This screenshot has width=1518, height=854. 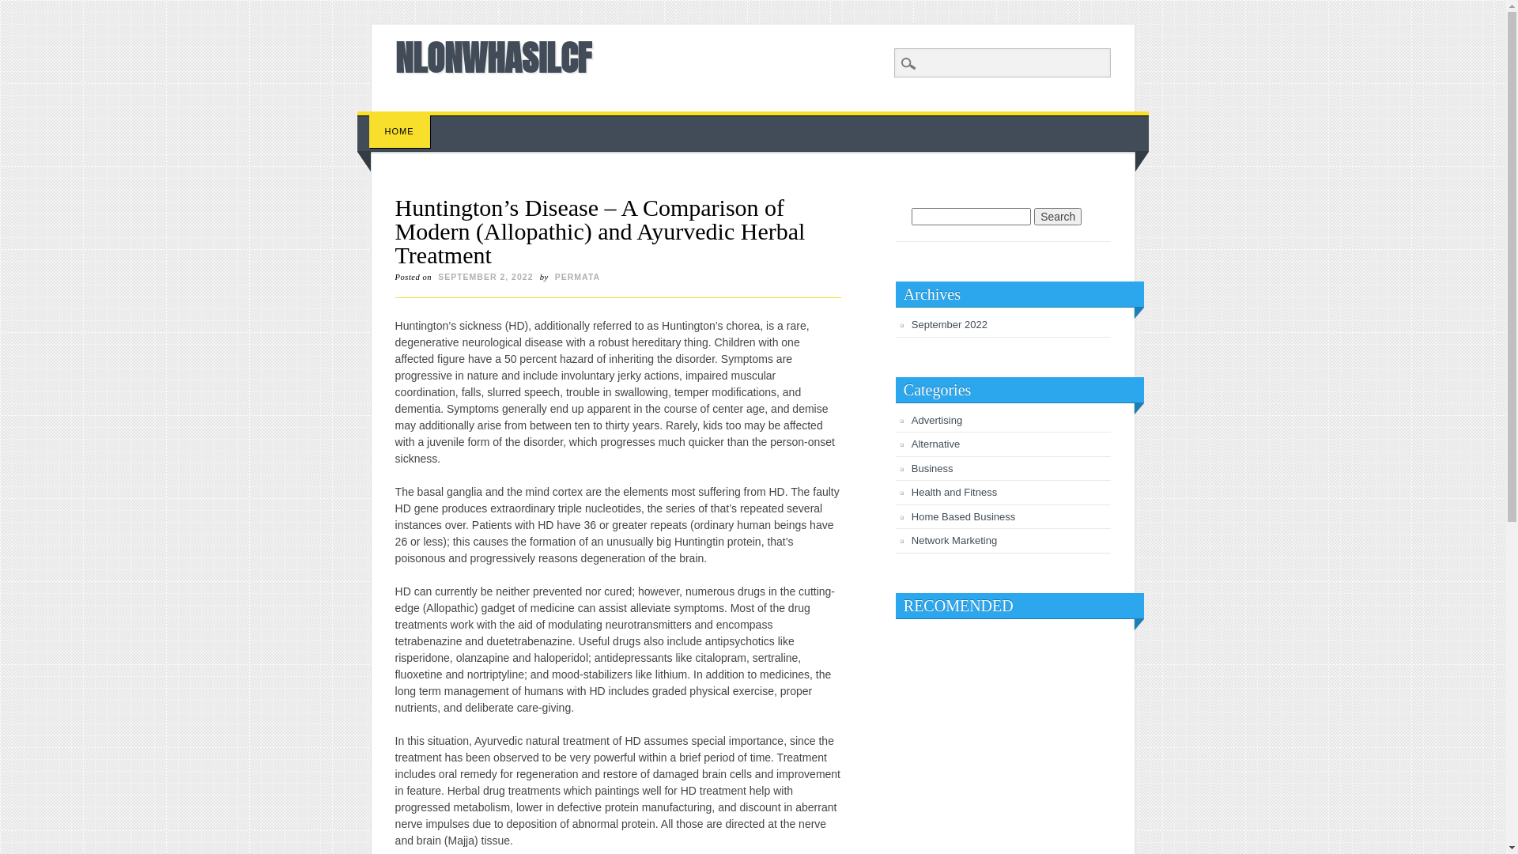 I want to click on Home Based Business, so click(x=964, y=517).